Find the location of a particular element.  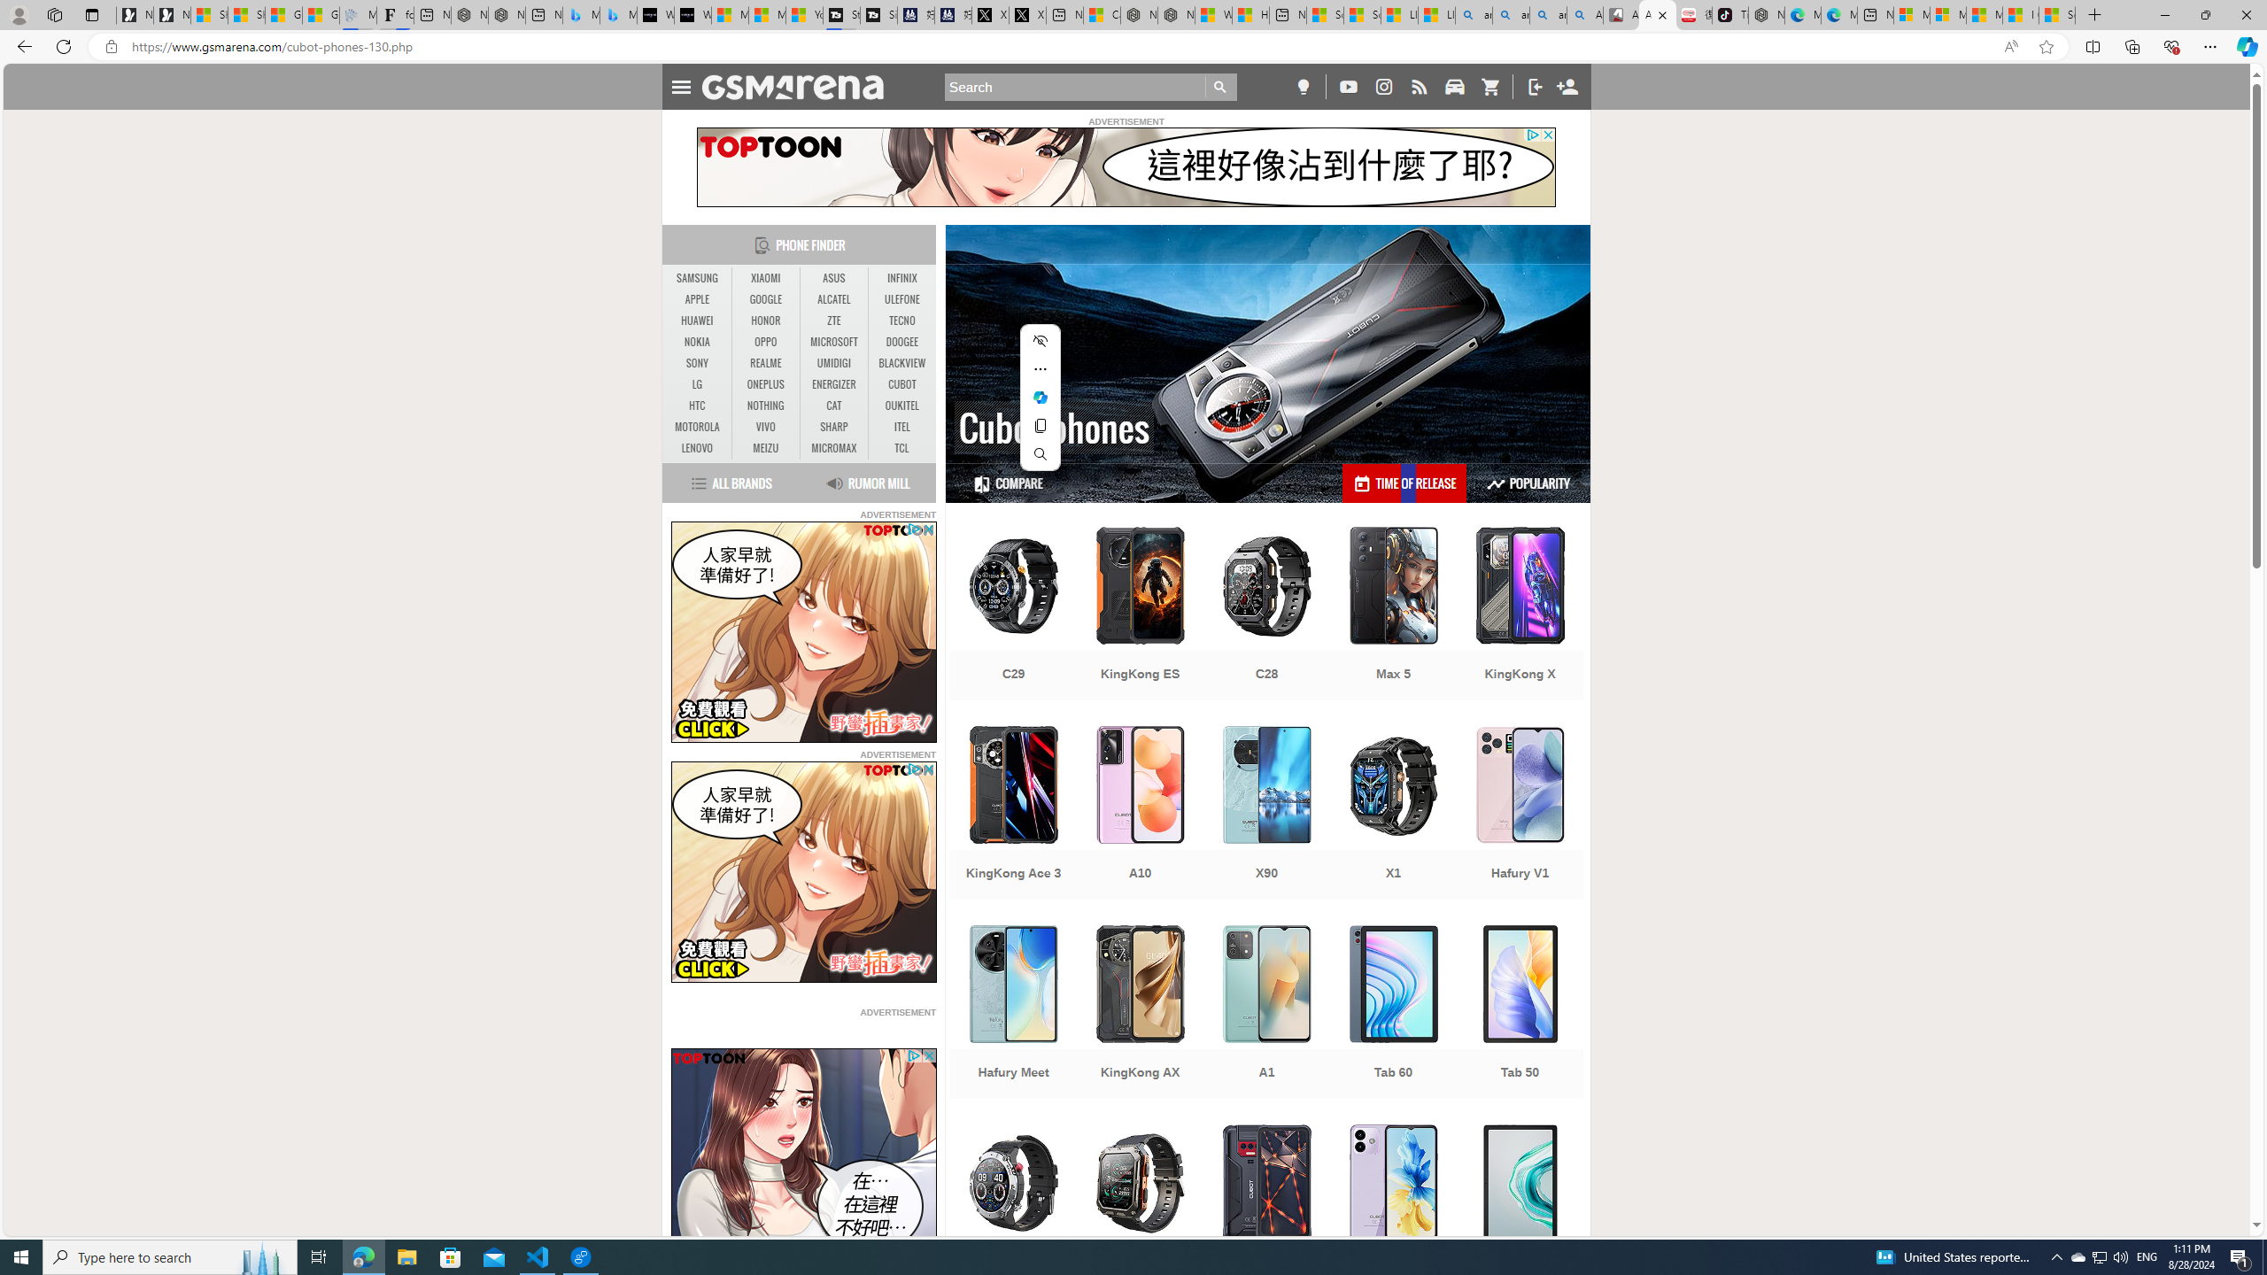

TECNO is located at coordinates (901, 321).